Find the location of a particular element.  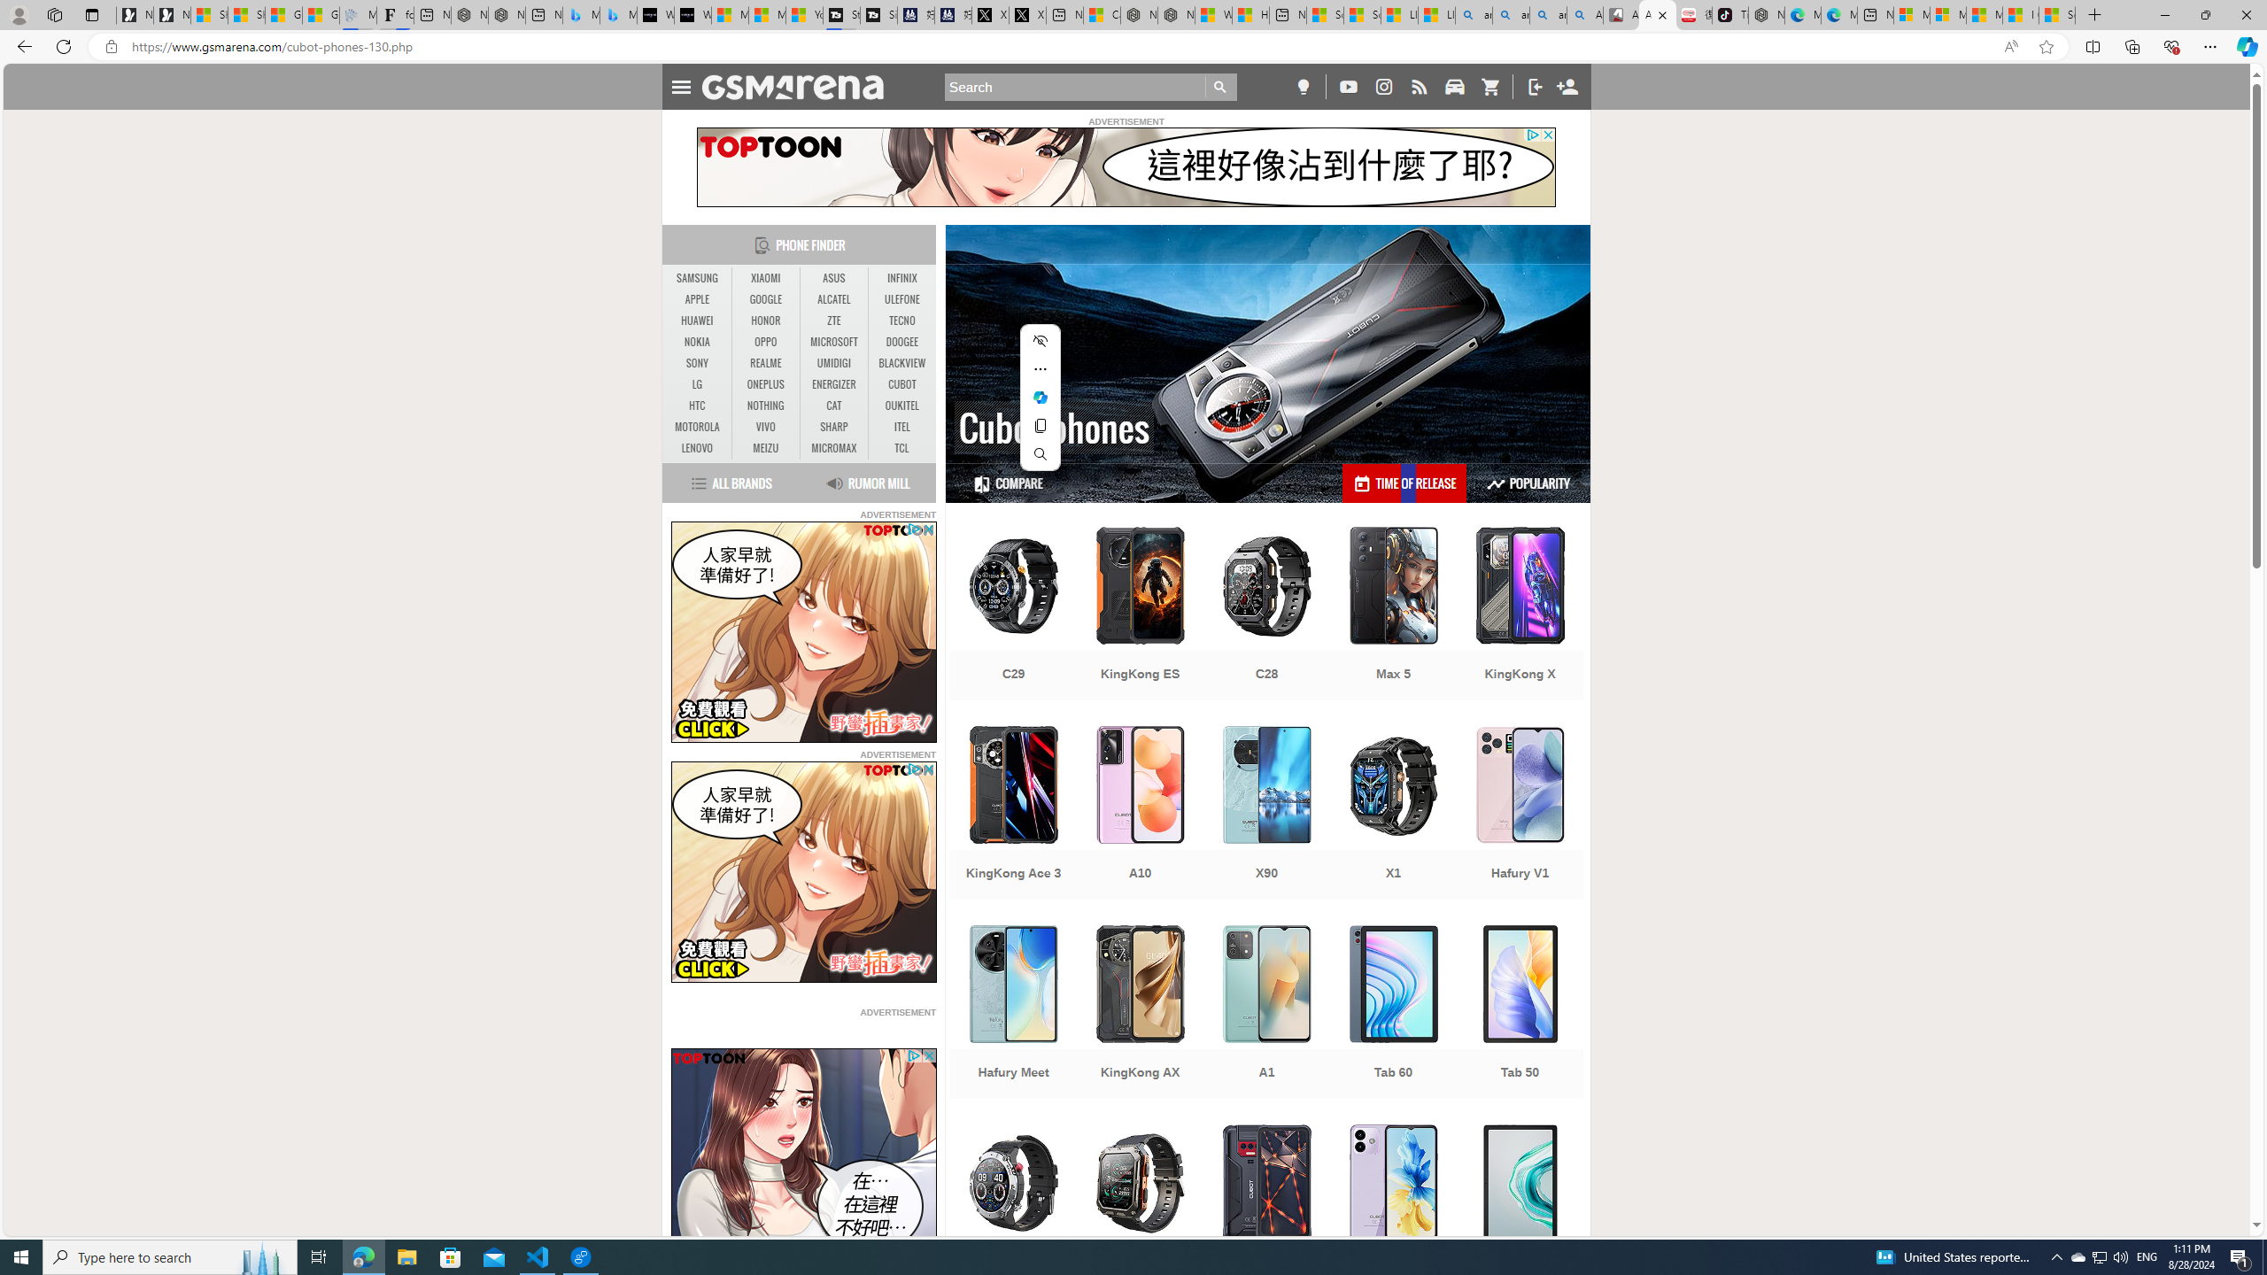

TECNO is located at coordinates (901, 321).